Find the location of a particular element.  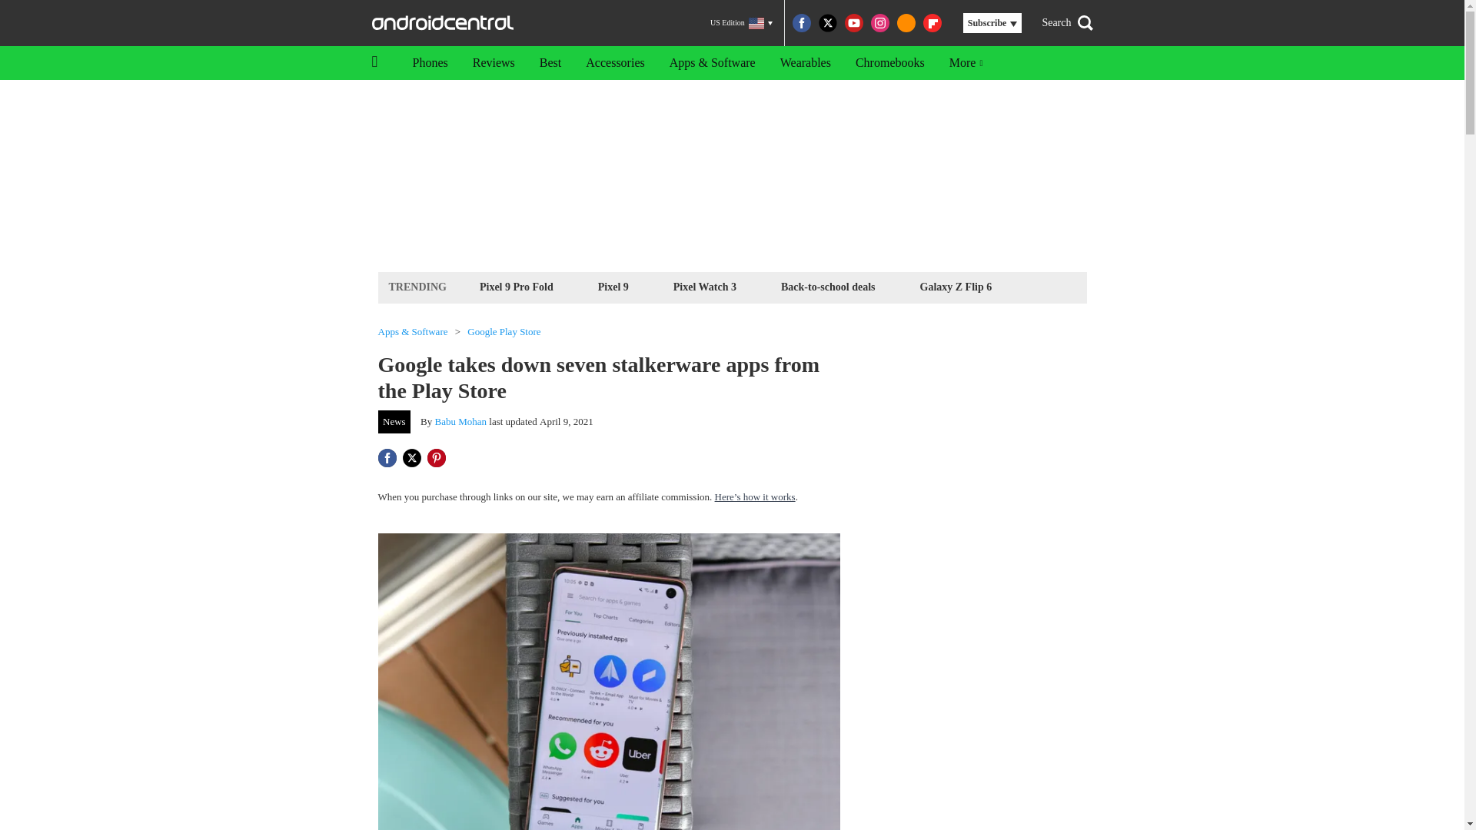

Best is located at coordinates (550, 63).